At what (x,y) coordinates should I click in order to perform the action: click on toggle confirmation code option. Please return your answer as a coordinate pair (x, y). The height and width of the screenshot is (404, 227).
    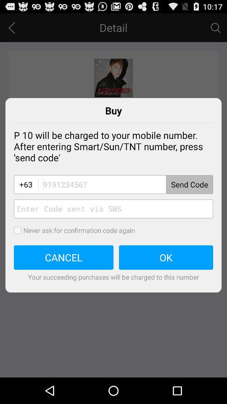
    Looking at the image, I should click on (20, 230).